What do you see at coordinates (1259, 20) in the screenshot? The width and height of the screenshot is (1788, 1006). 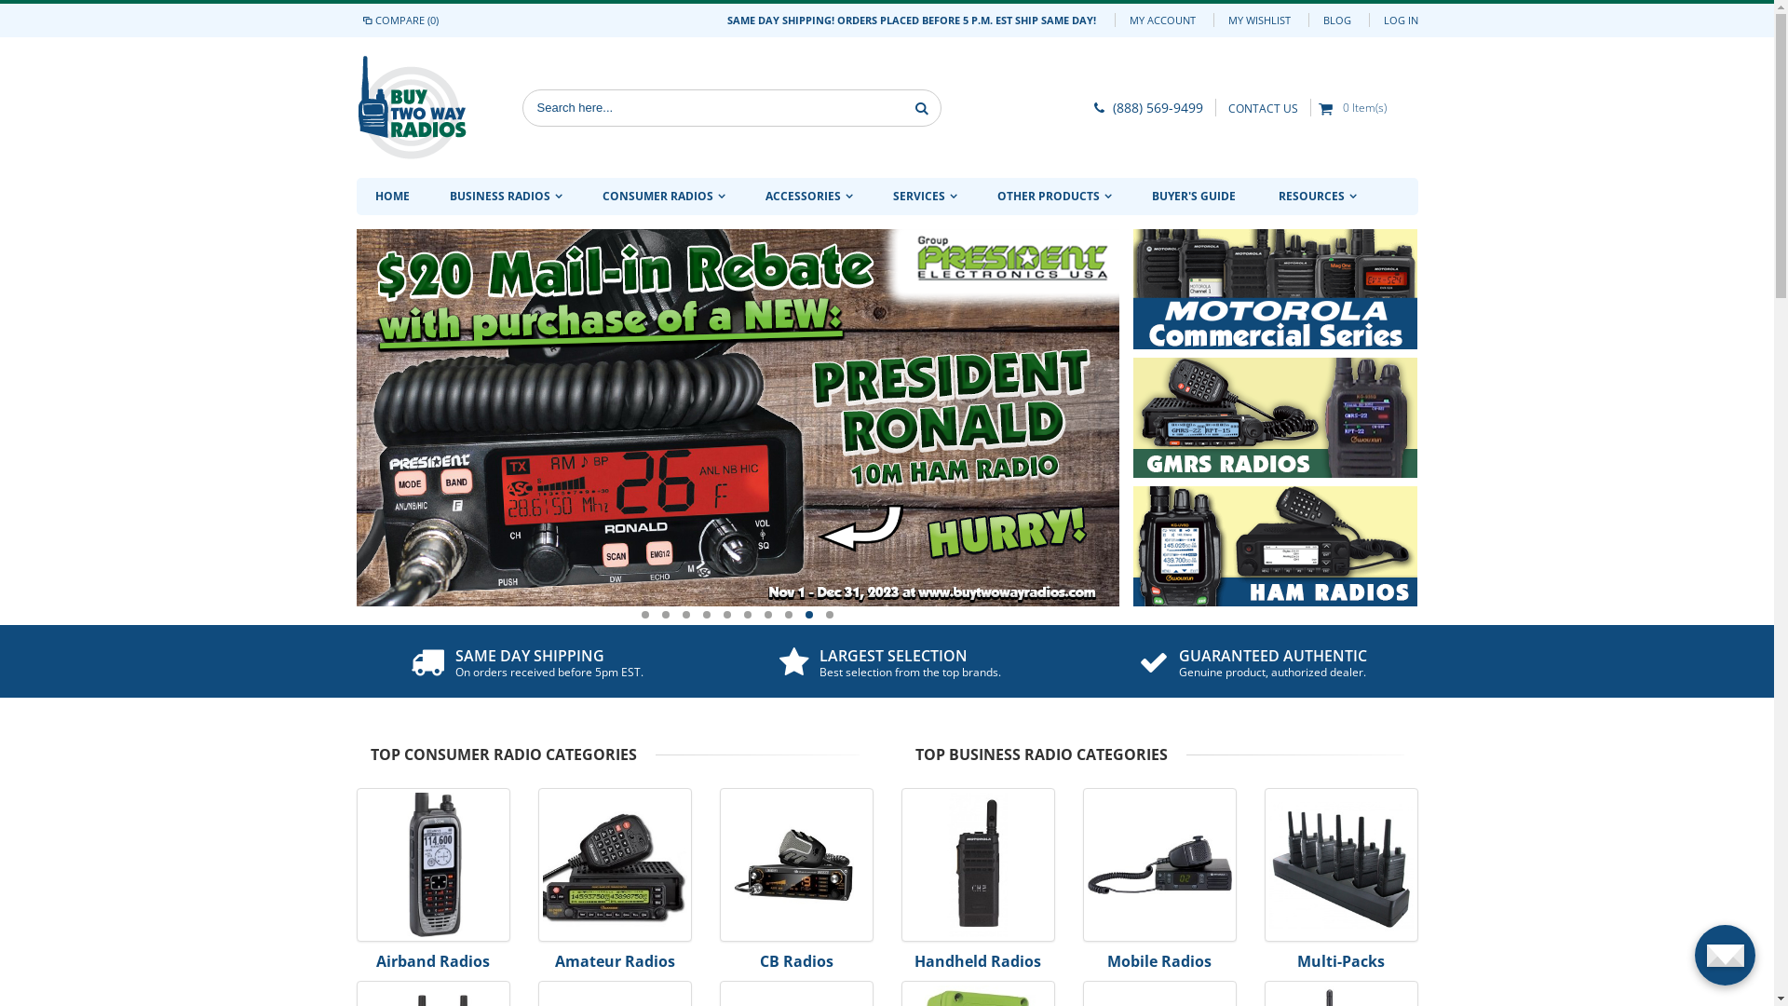 I see `MY WISHLIST` at bounding box center [1259, 20].